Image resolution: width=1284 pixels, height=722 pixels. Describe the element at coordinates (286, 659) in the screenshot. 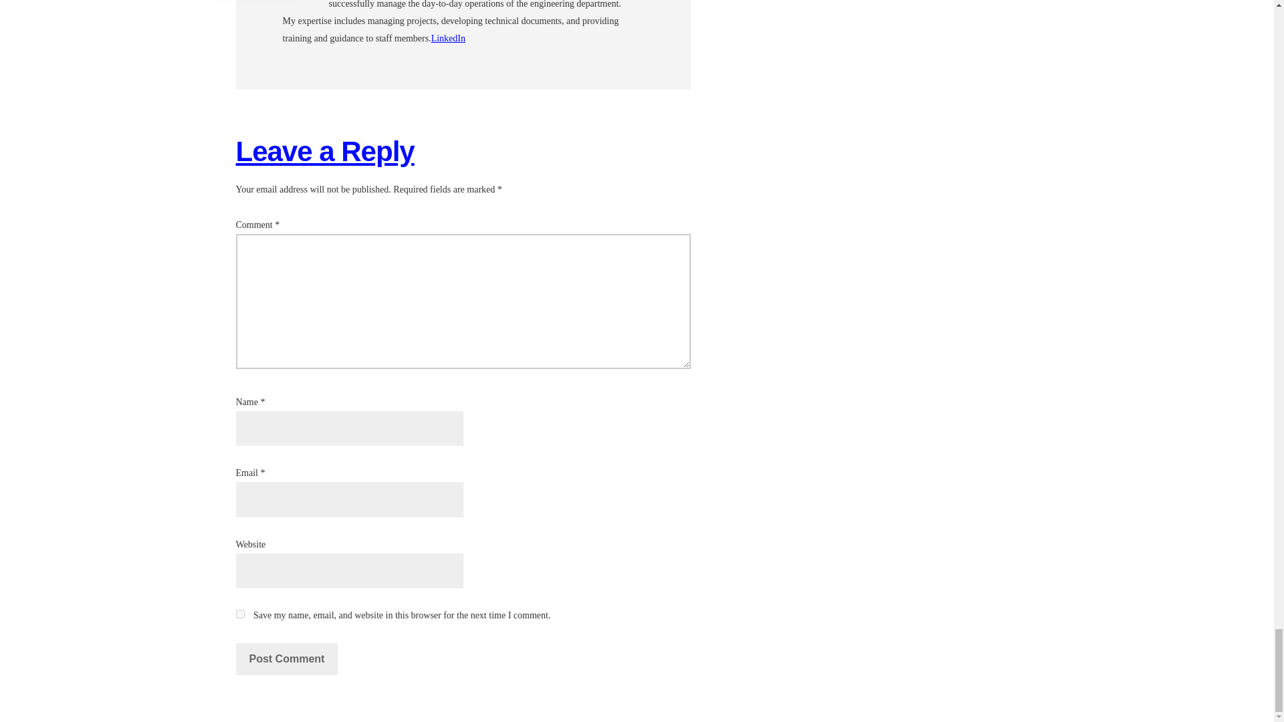

I see `Post Comment` at that location.